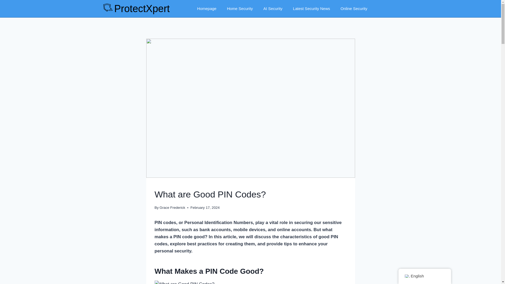 This screenshot has height=284, width=505. Describe the element at coordinates (273, 8) in the screenshot. I see `AI Security` at that location.